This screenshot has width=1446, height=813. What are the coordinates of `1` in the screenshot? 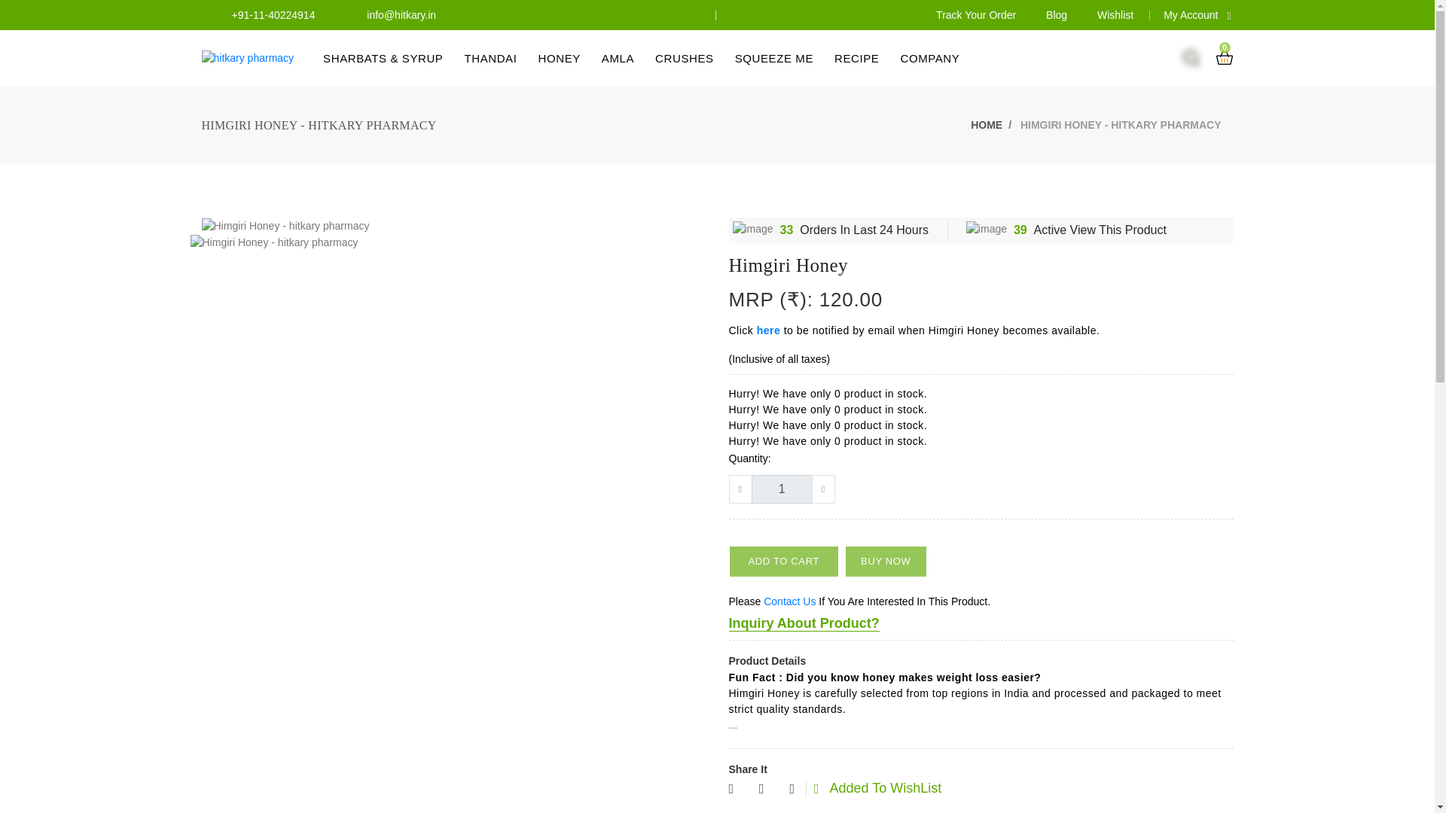 It's located at (782, 489).